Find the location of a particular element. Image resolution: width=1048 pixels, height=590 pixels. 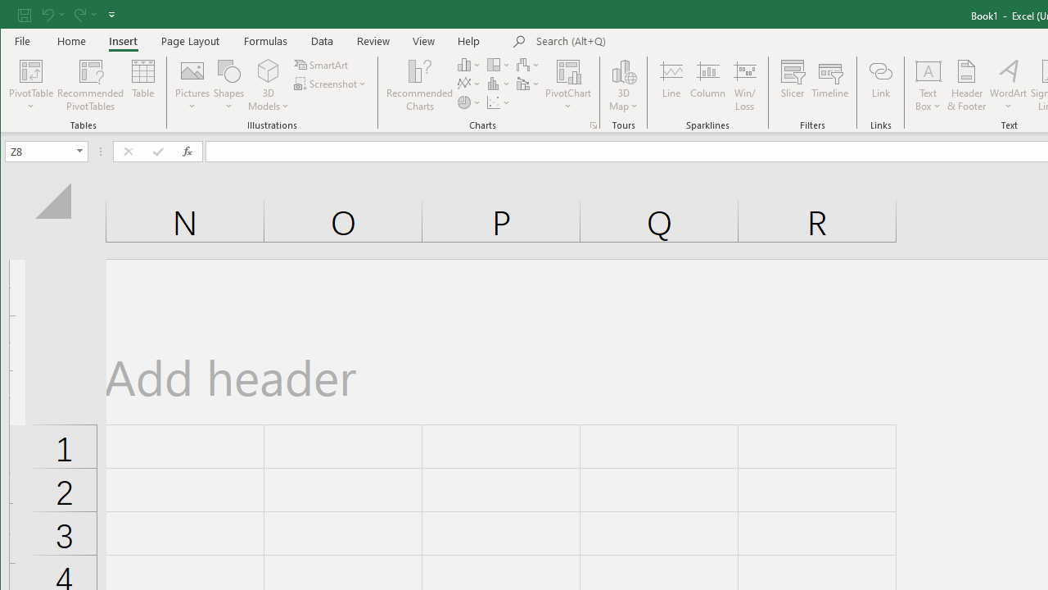

3D Map is located at coordinates (624, 70).